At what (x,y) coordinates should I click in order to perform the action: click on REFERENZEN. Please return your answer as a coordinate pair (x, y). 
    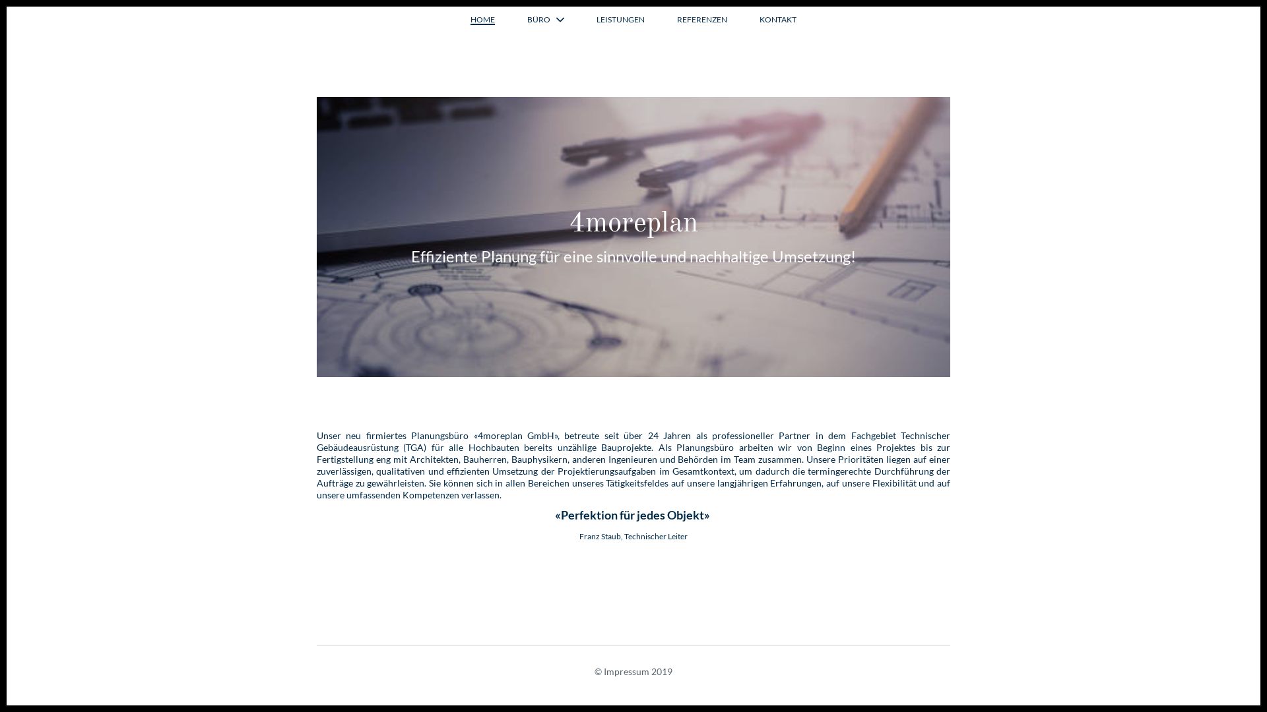
    Looking at the image, I should click on (702, 20).